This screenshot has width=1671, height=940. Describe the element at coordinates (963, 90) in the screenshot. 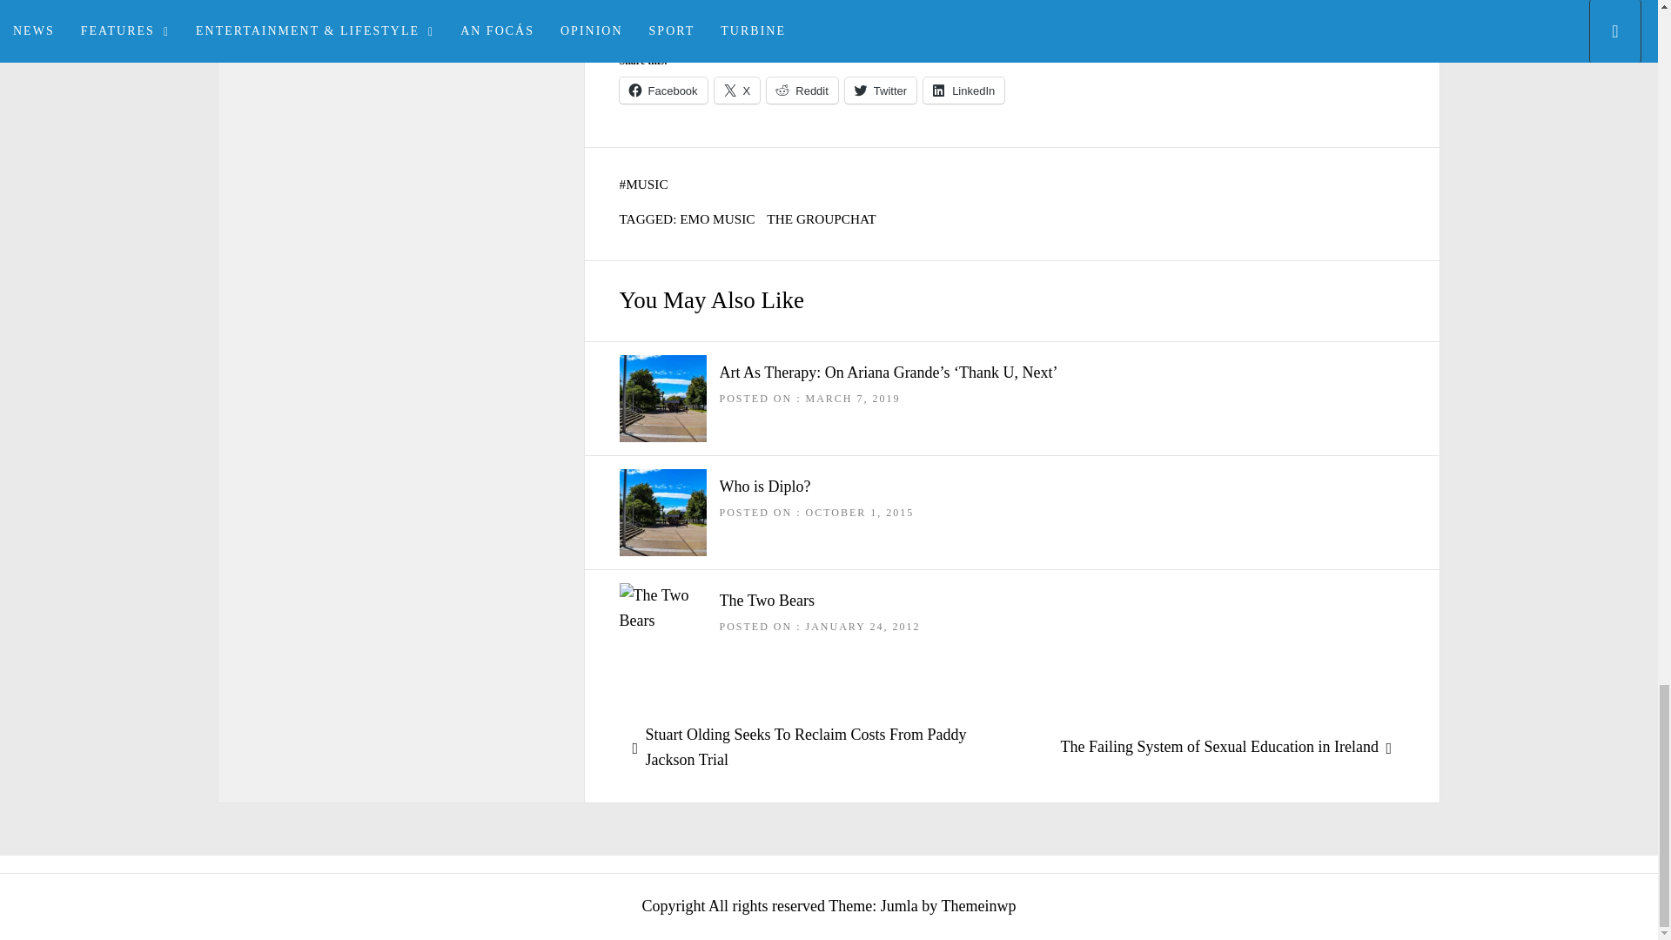

I see `LinkedIn` at that location.